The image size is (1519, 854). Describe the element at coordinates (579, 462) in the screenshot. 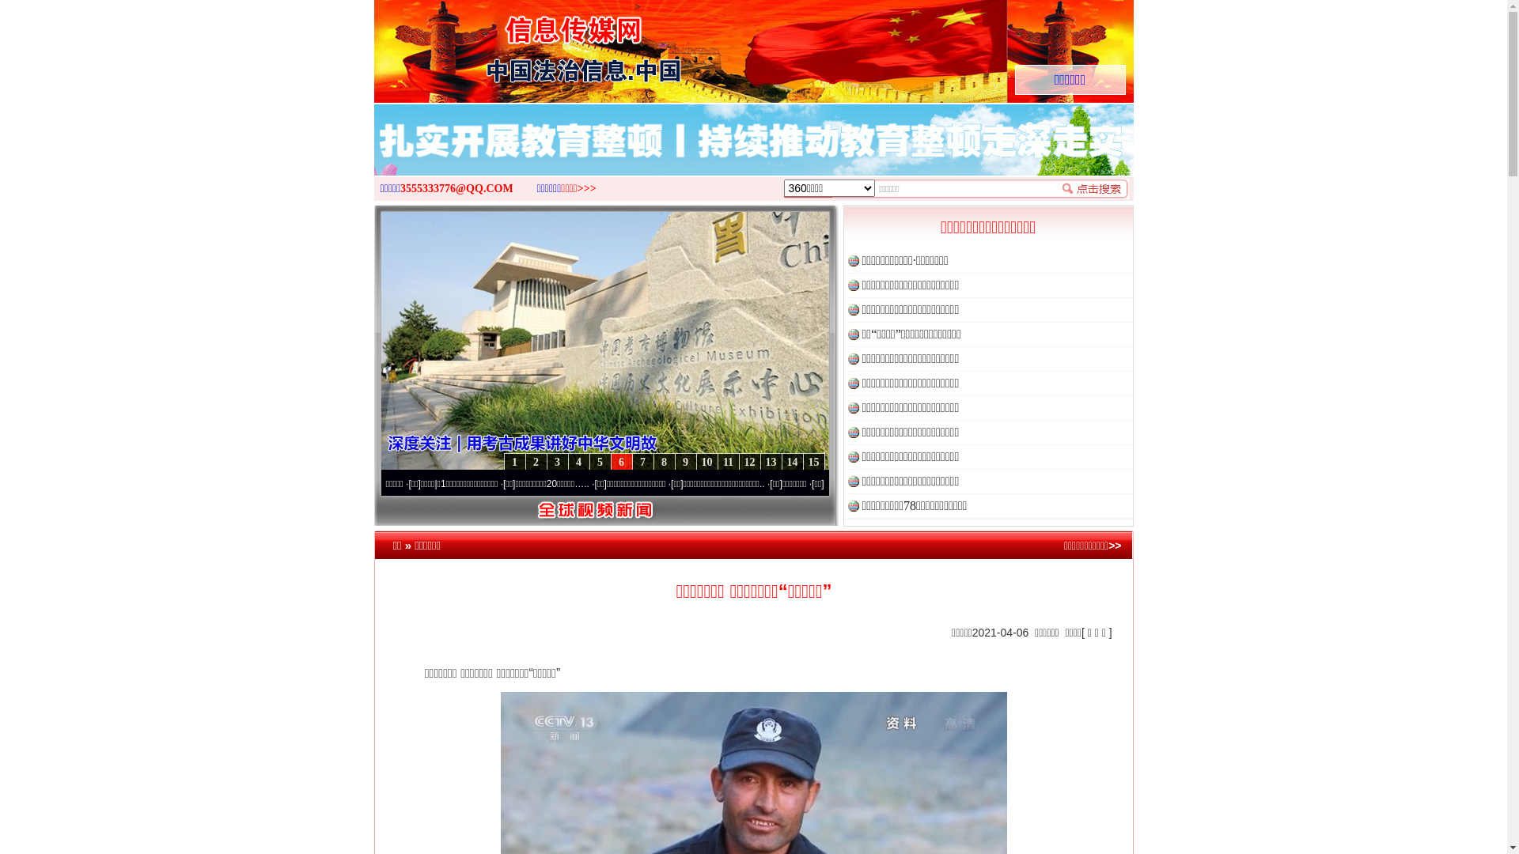

I see `4` at that location.